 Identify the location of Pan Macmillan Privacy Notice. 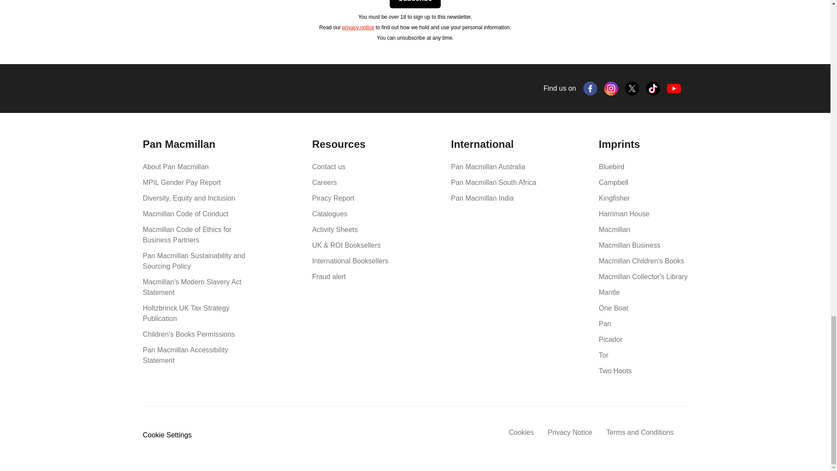
(358, 27).